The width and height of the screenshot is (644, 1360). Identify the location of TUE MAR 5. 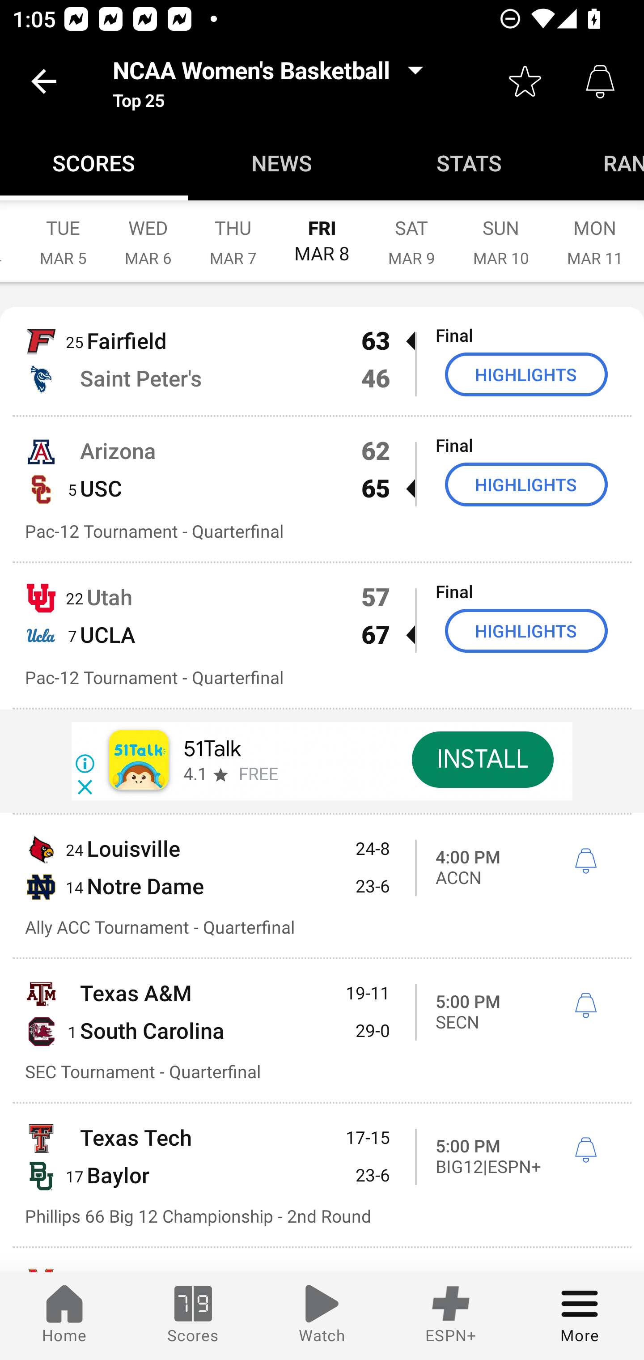
(63, 233).